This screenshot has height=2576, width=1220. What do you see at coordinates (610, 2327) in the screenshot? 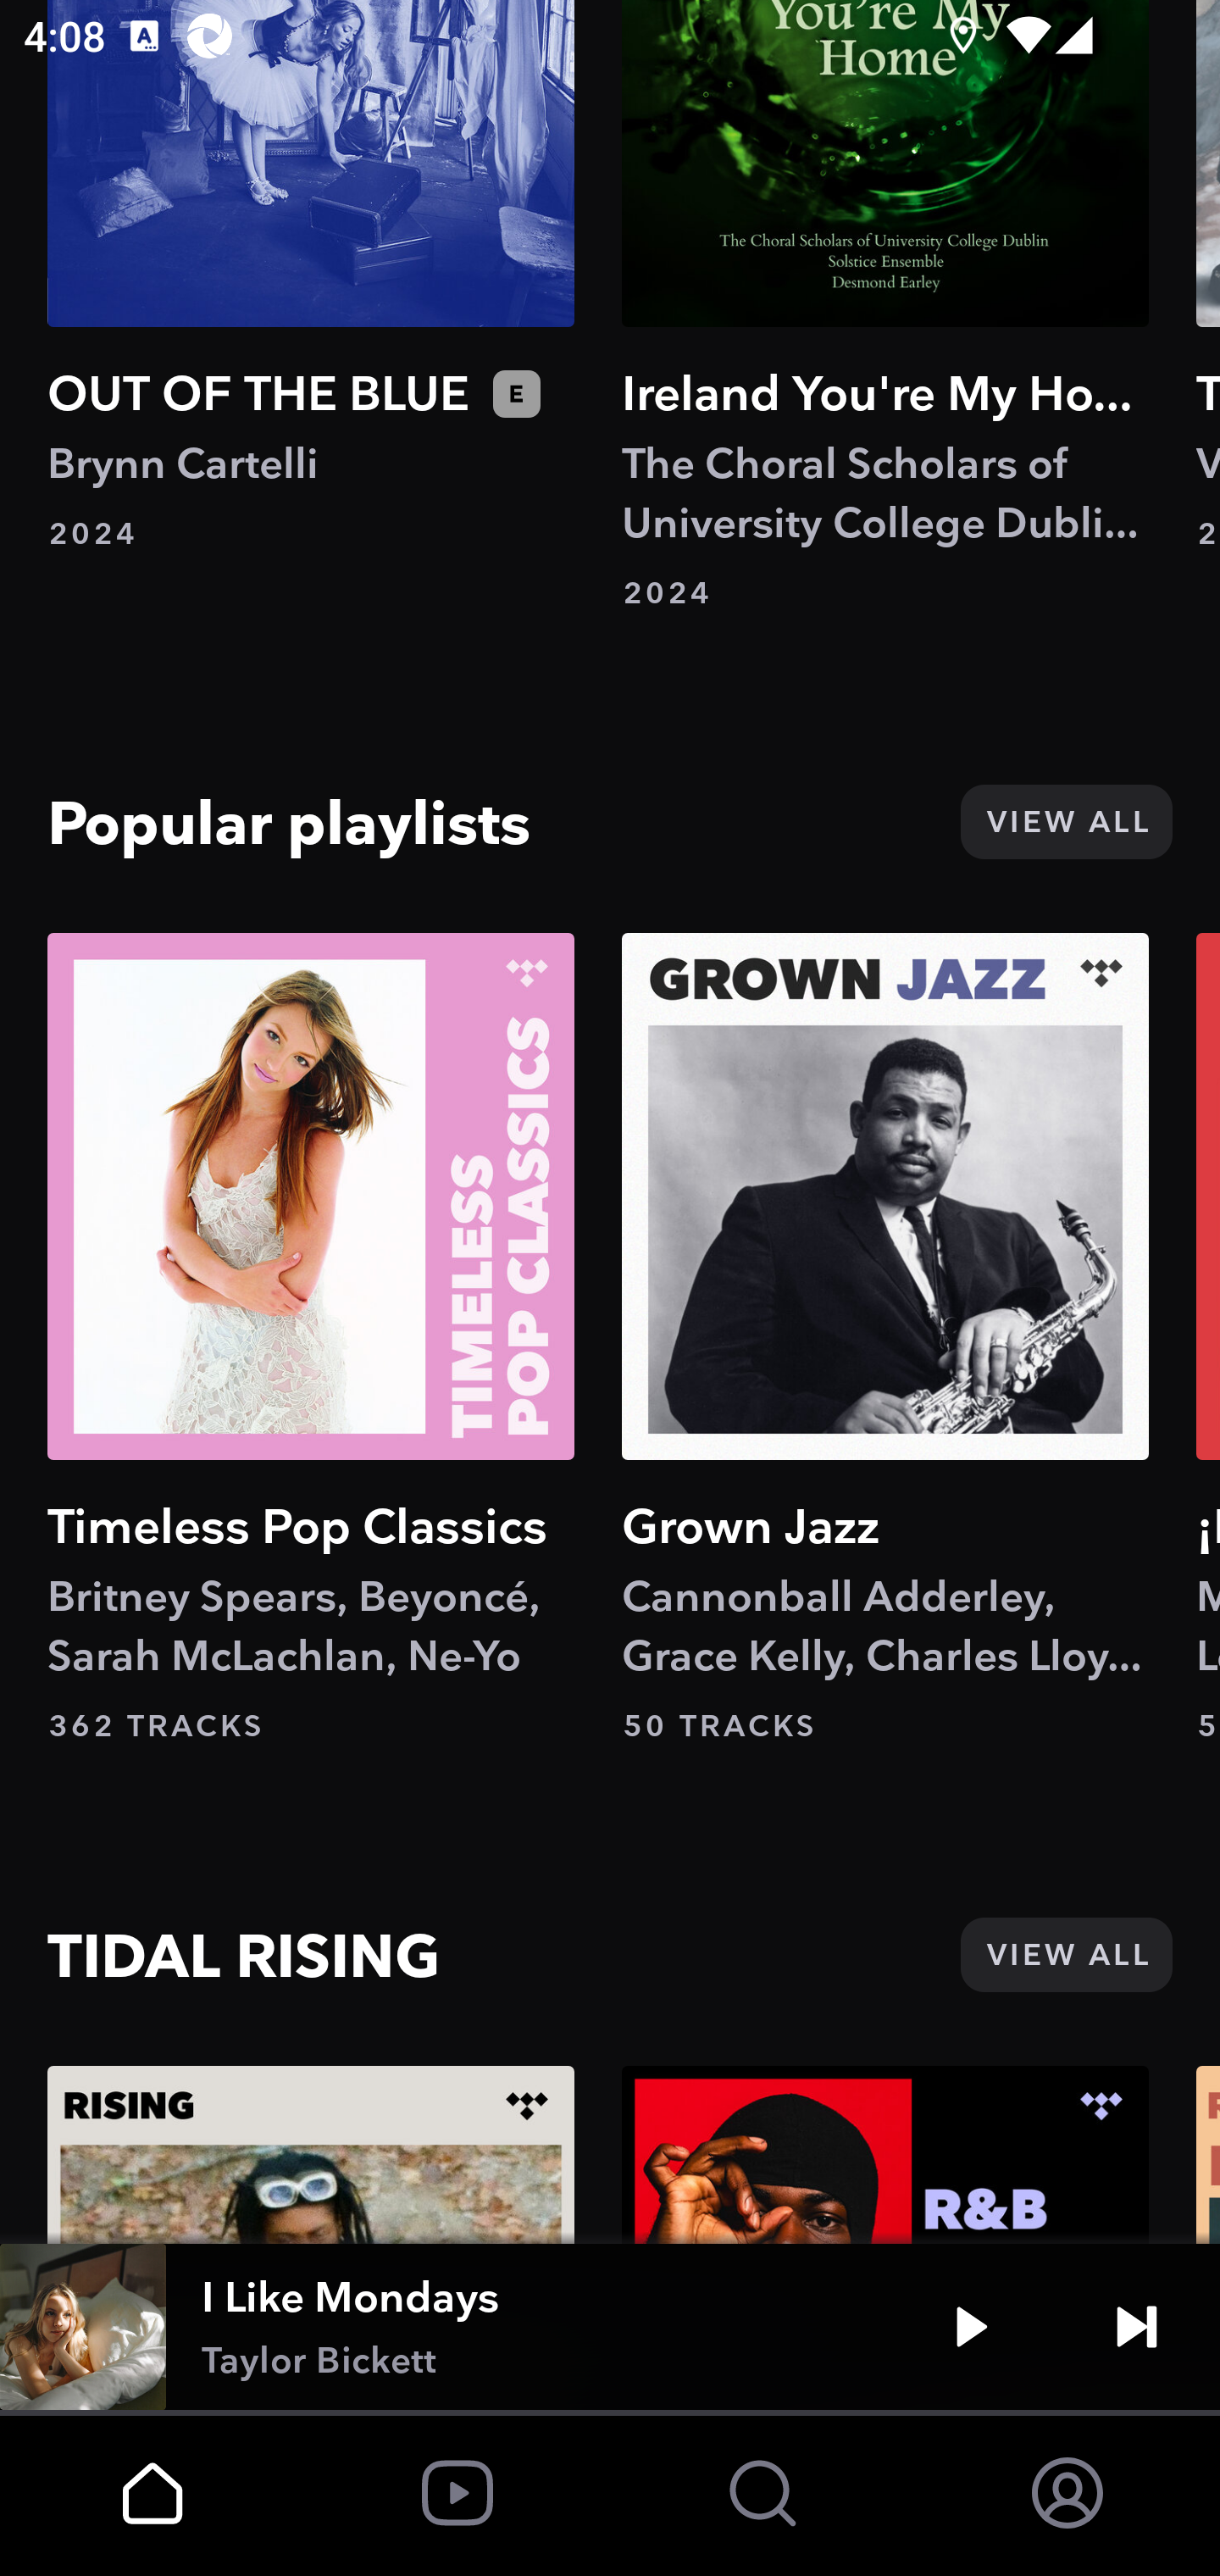
I see `I Like Mondays Taylor Bickett Play` at bounding box center [610, 2327].